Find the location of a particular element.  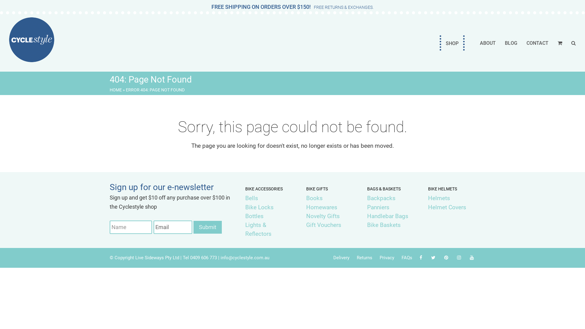

Homewares is located at coordinates (322, 207).